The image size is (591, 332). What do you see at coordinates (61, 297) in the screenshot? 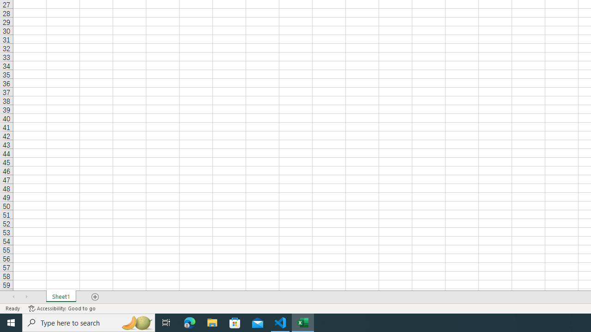
I see `Sheet1` at bounding box center [61, 297].